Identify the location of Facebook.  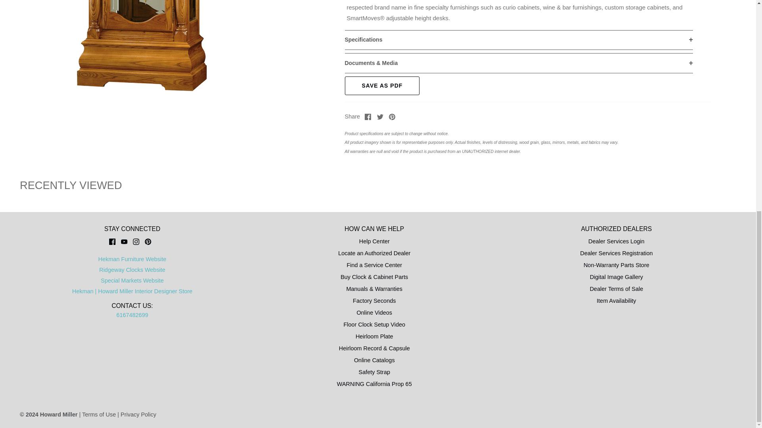
(368, 117).